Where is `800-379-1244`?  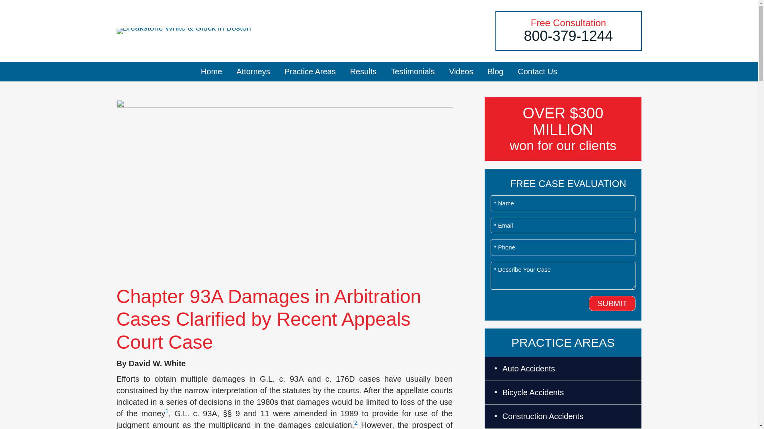 800-379-1244 is located at coordinates (568, 36).